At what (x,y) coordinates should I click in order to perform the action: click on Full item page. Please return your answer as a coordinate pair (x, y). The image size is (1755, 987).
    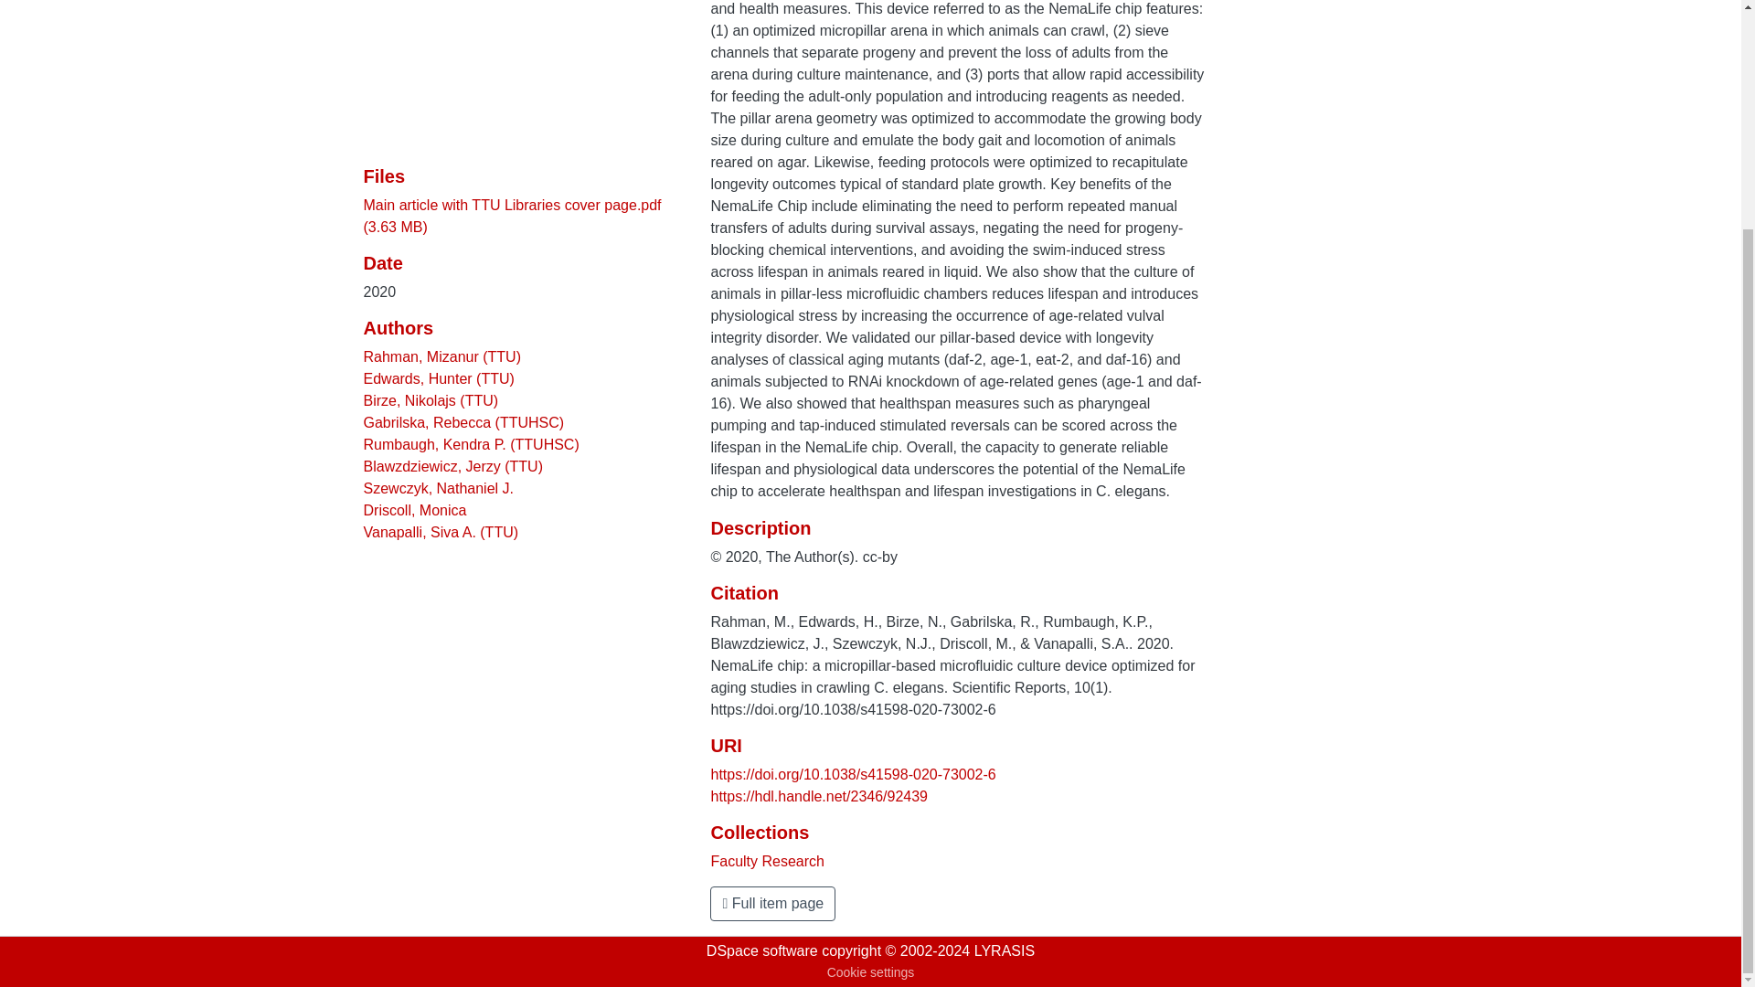
    Looking at the image, I should click on (772, 903).